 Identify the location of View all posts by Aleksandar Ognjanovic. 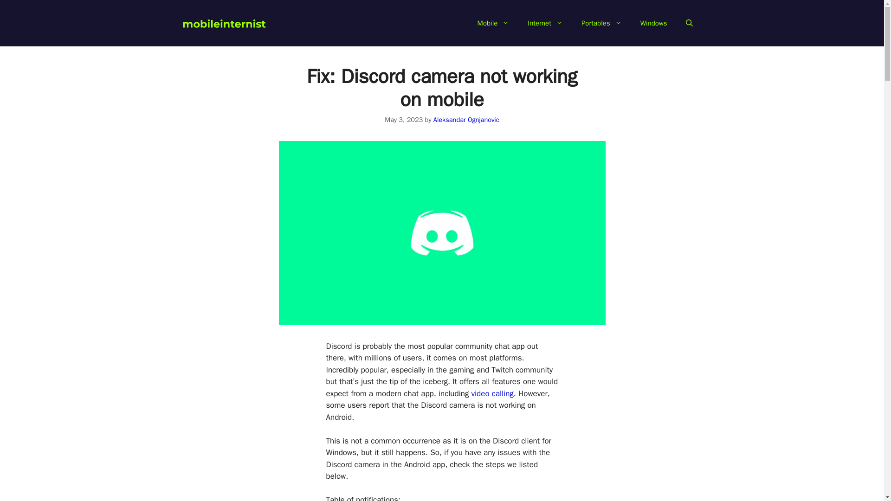
(466, 120).